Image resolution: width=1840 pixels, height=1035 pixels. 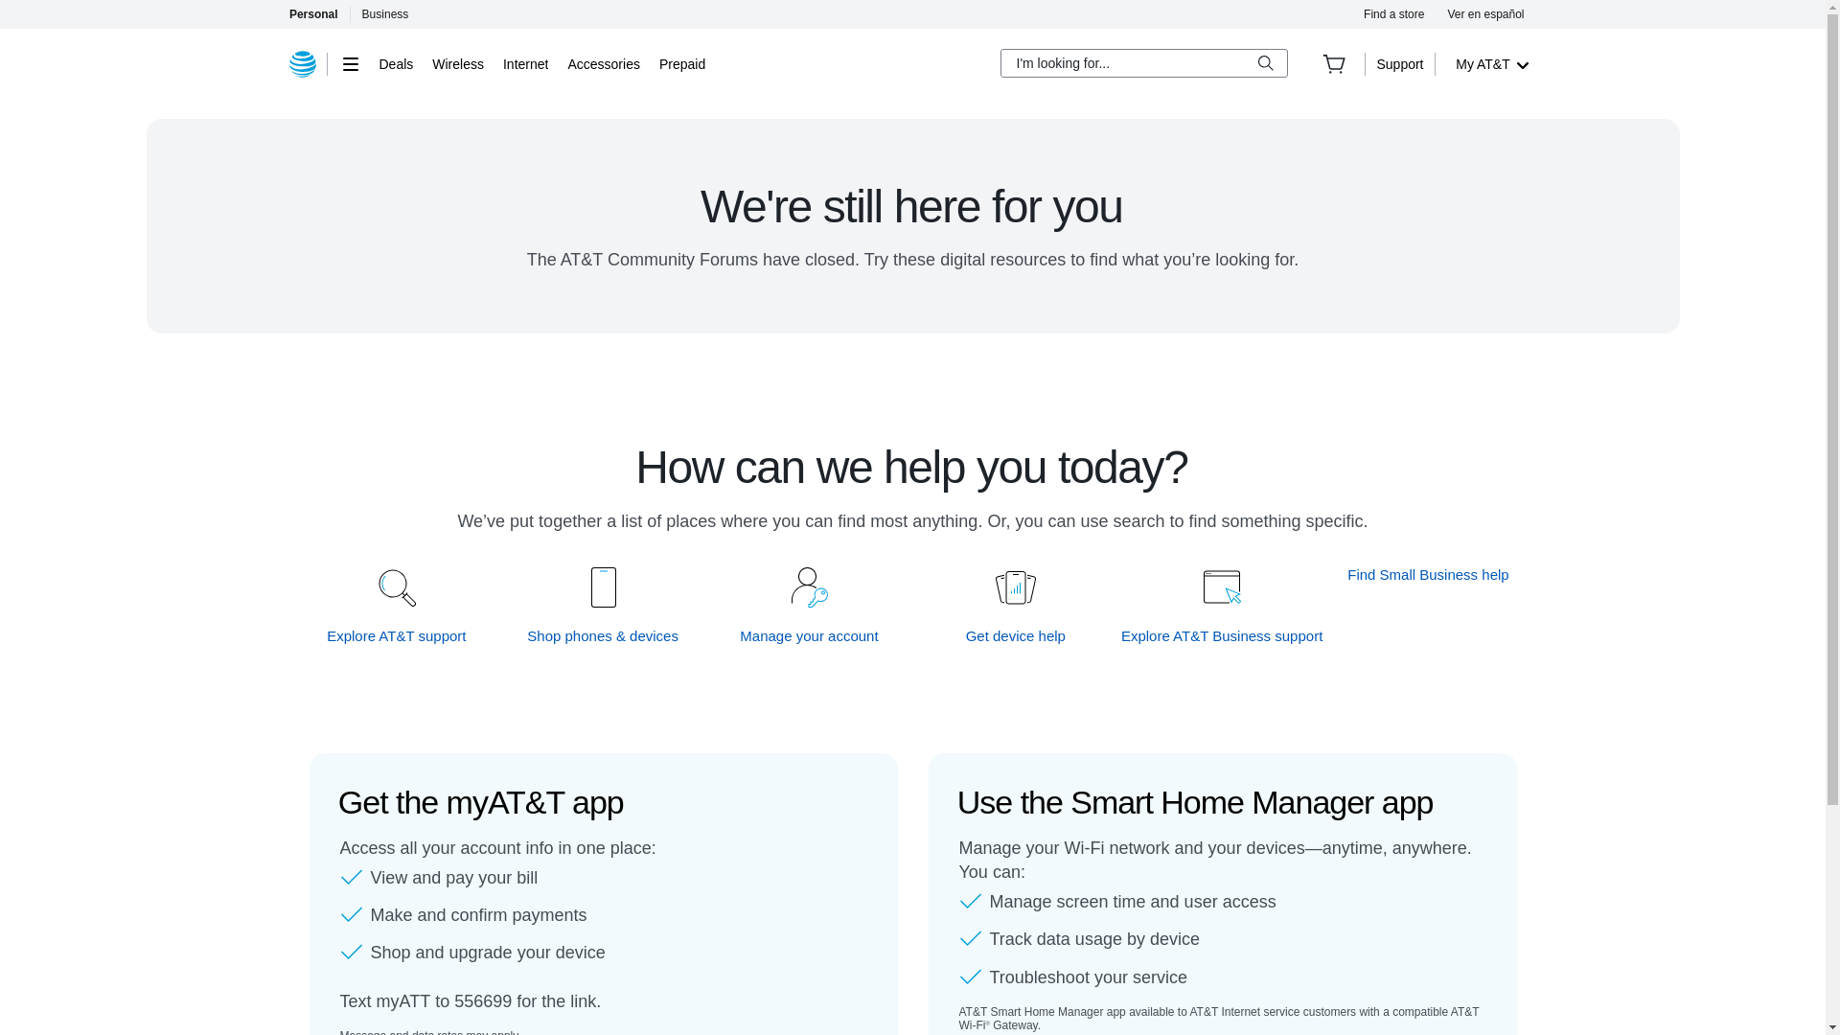 What do you see at coordinates (1393, 13) in the screenshot?
I see `Find a store` at bounding box center [1393, 13].